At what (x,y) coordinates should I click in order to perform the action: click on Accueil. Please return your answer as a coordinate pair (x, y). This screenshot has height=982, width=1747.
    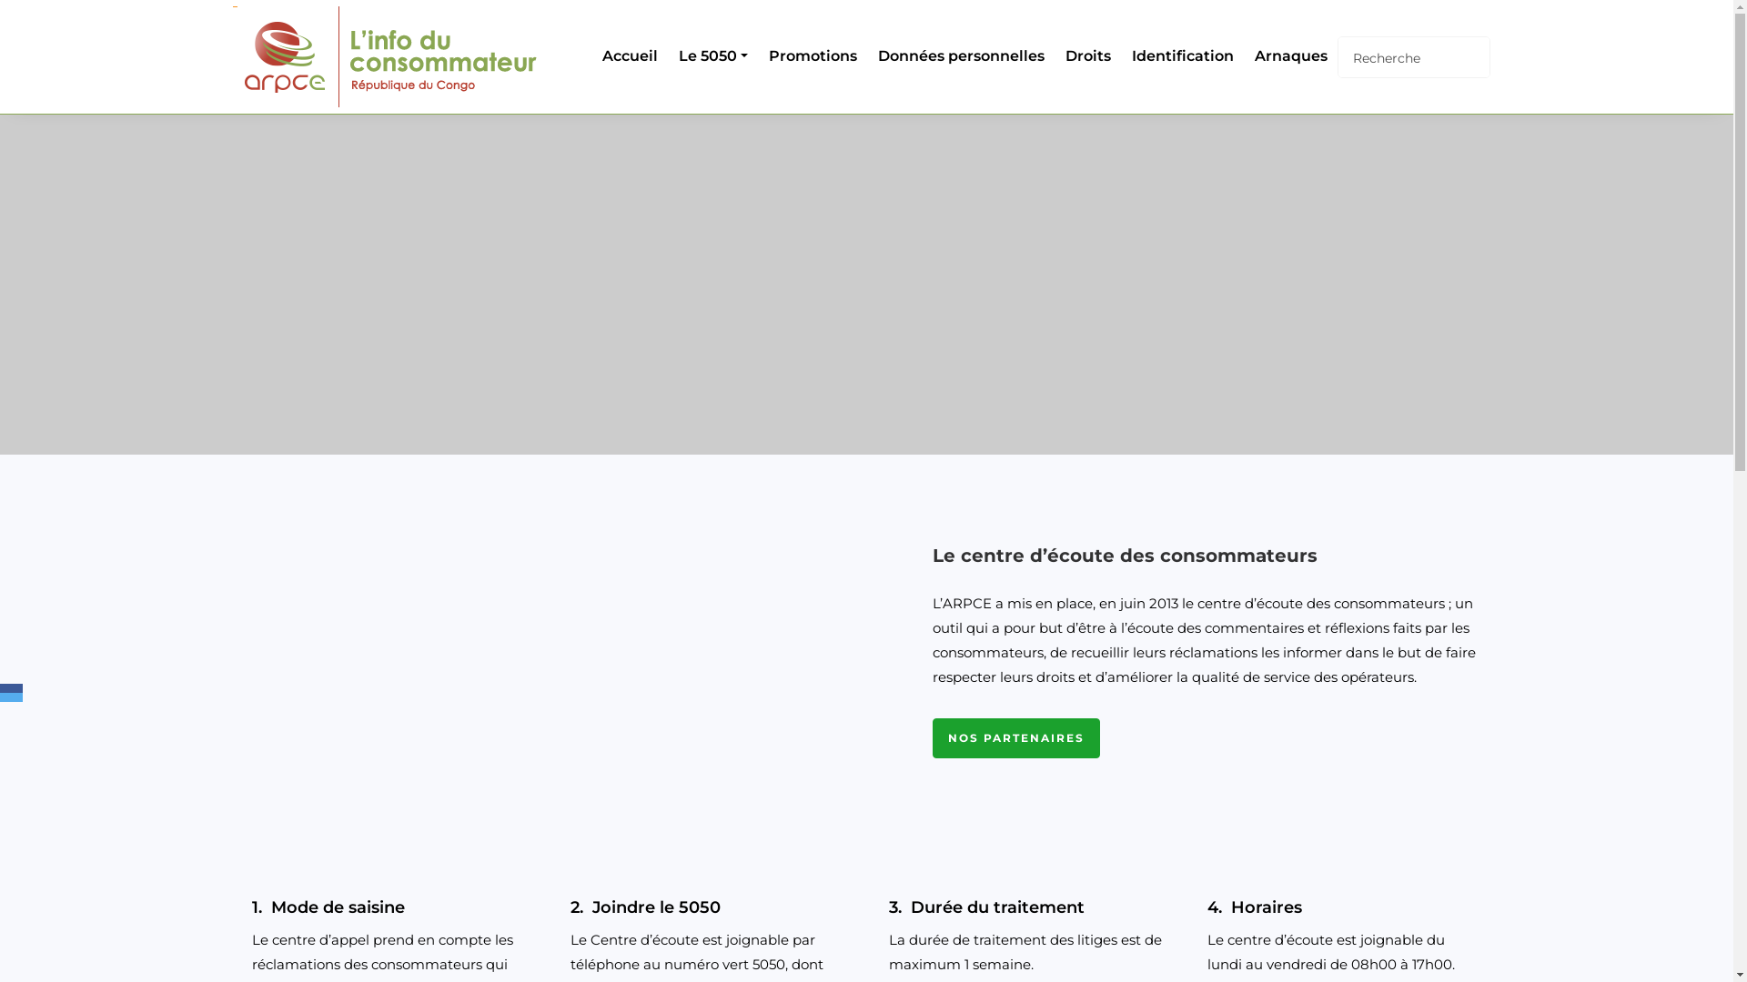
    Looking at the image, I should click on (627, 56).